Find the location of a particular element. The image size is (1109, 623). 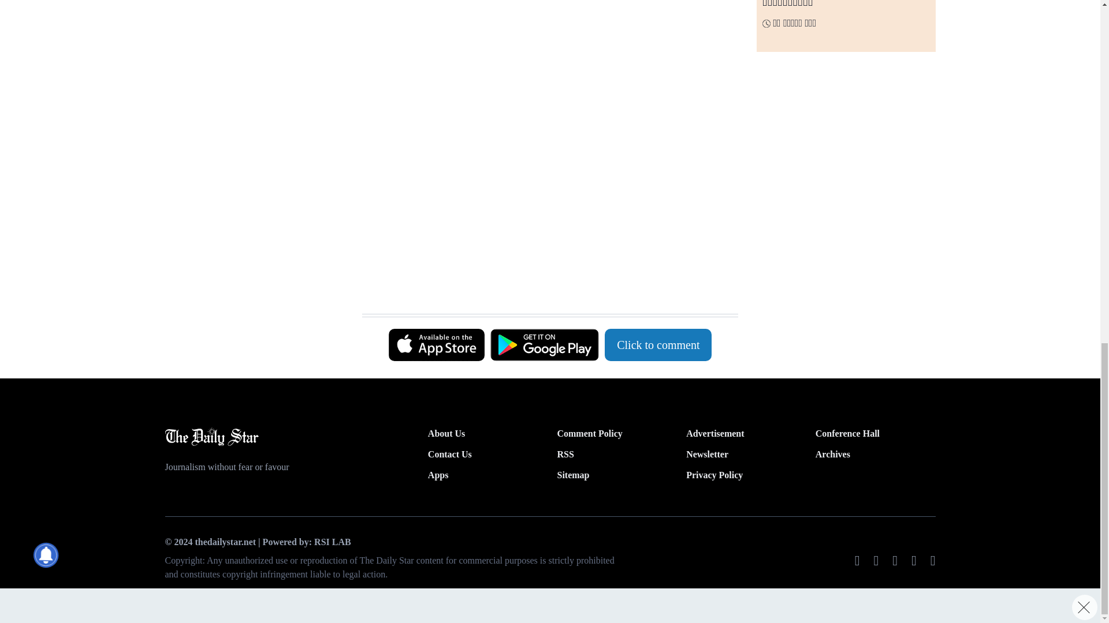

3rd party ad content is located at coordinates (544, 285).